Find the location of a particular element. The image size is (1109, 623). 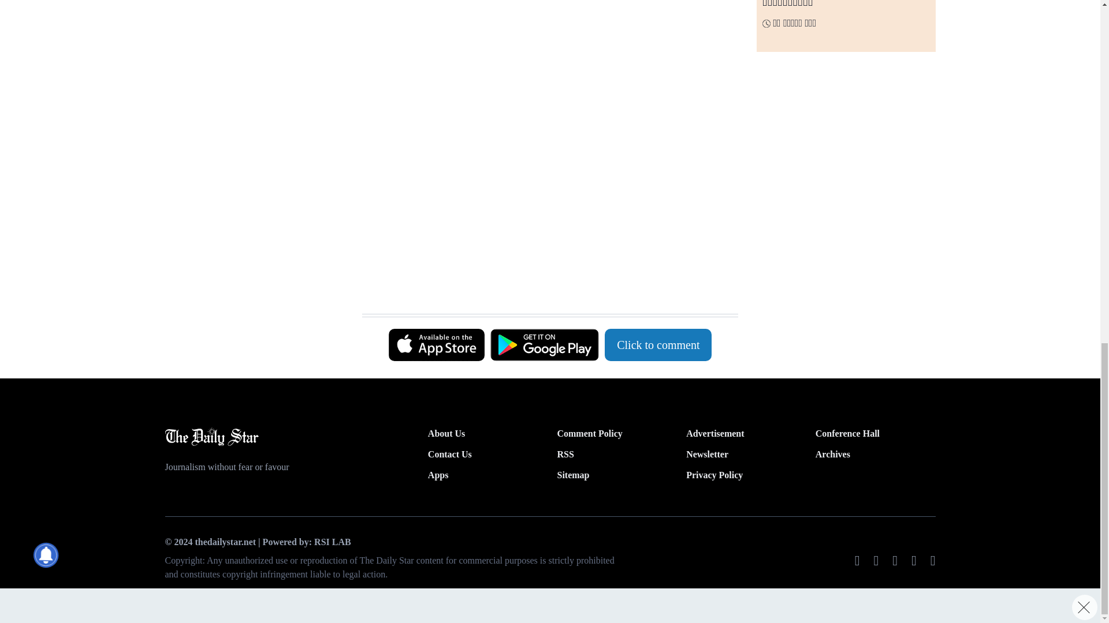

3rd party ad content is located at coordinates (544, 285).